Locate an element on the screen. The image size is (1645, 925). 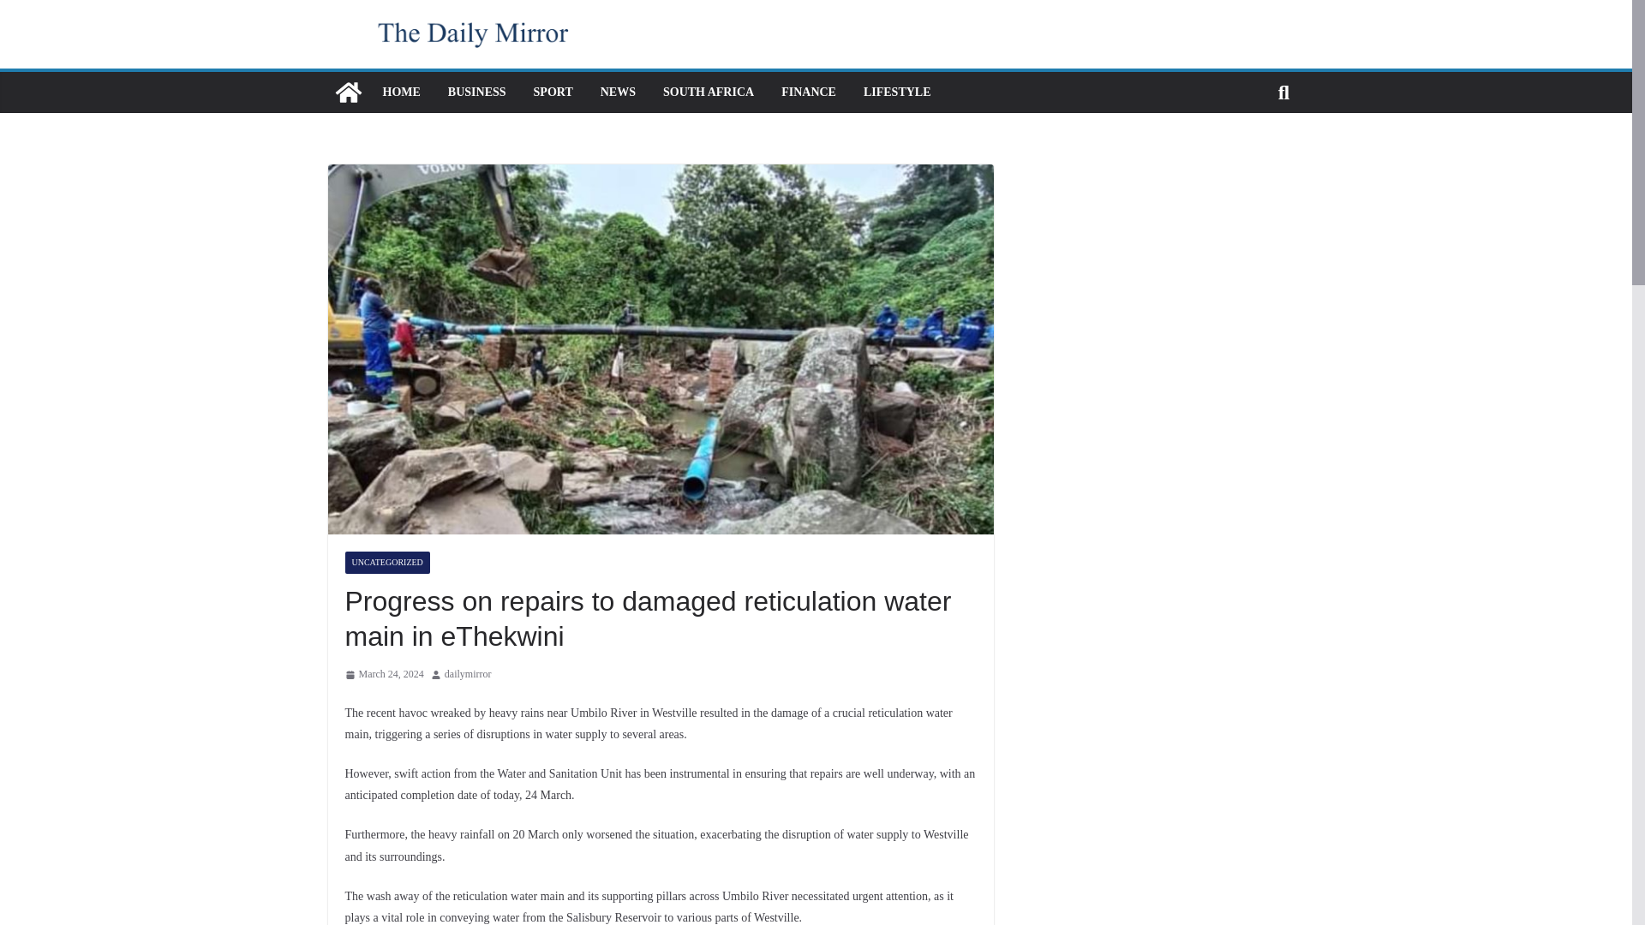
FINANCE is located at coordinates (809, 92).